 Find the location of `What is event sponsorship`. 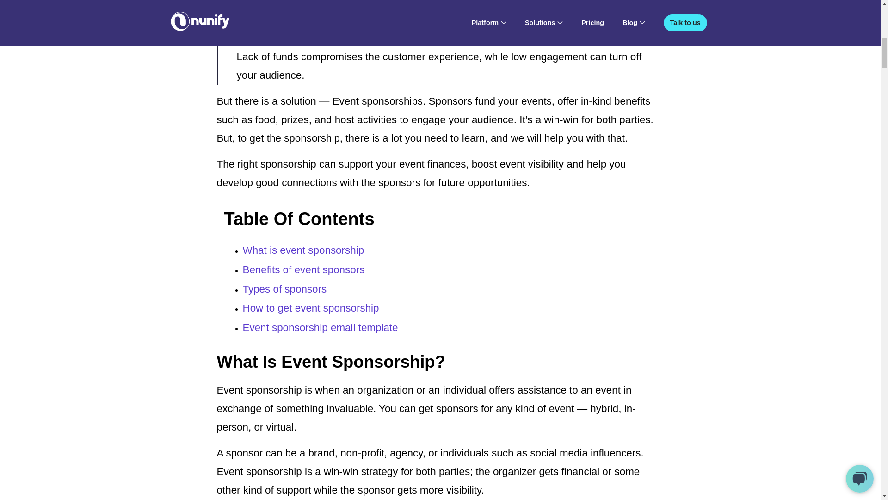

What is event sponsorship is located at coordinates (303, 250).